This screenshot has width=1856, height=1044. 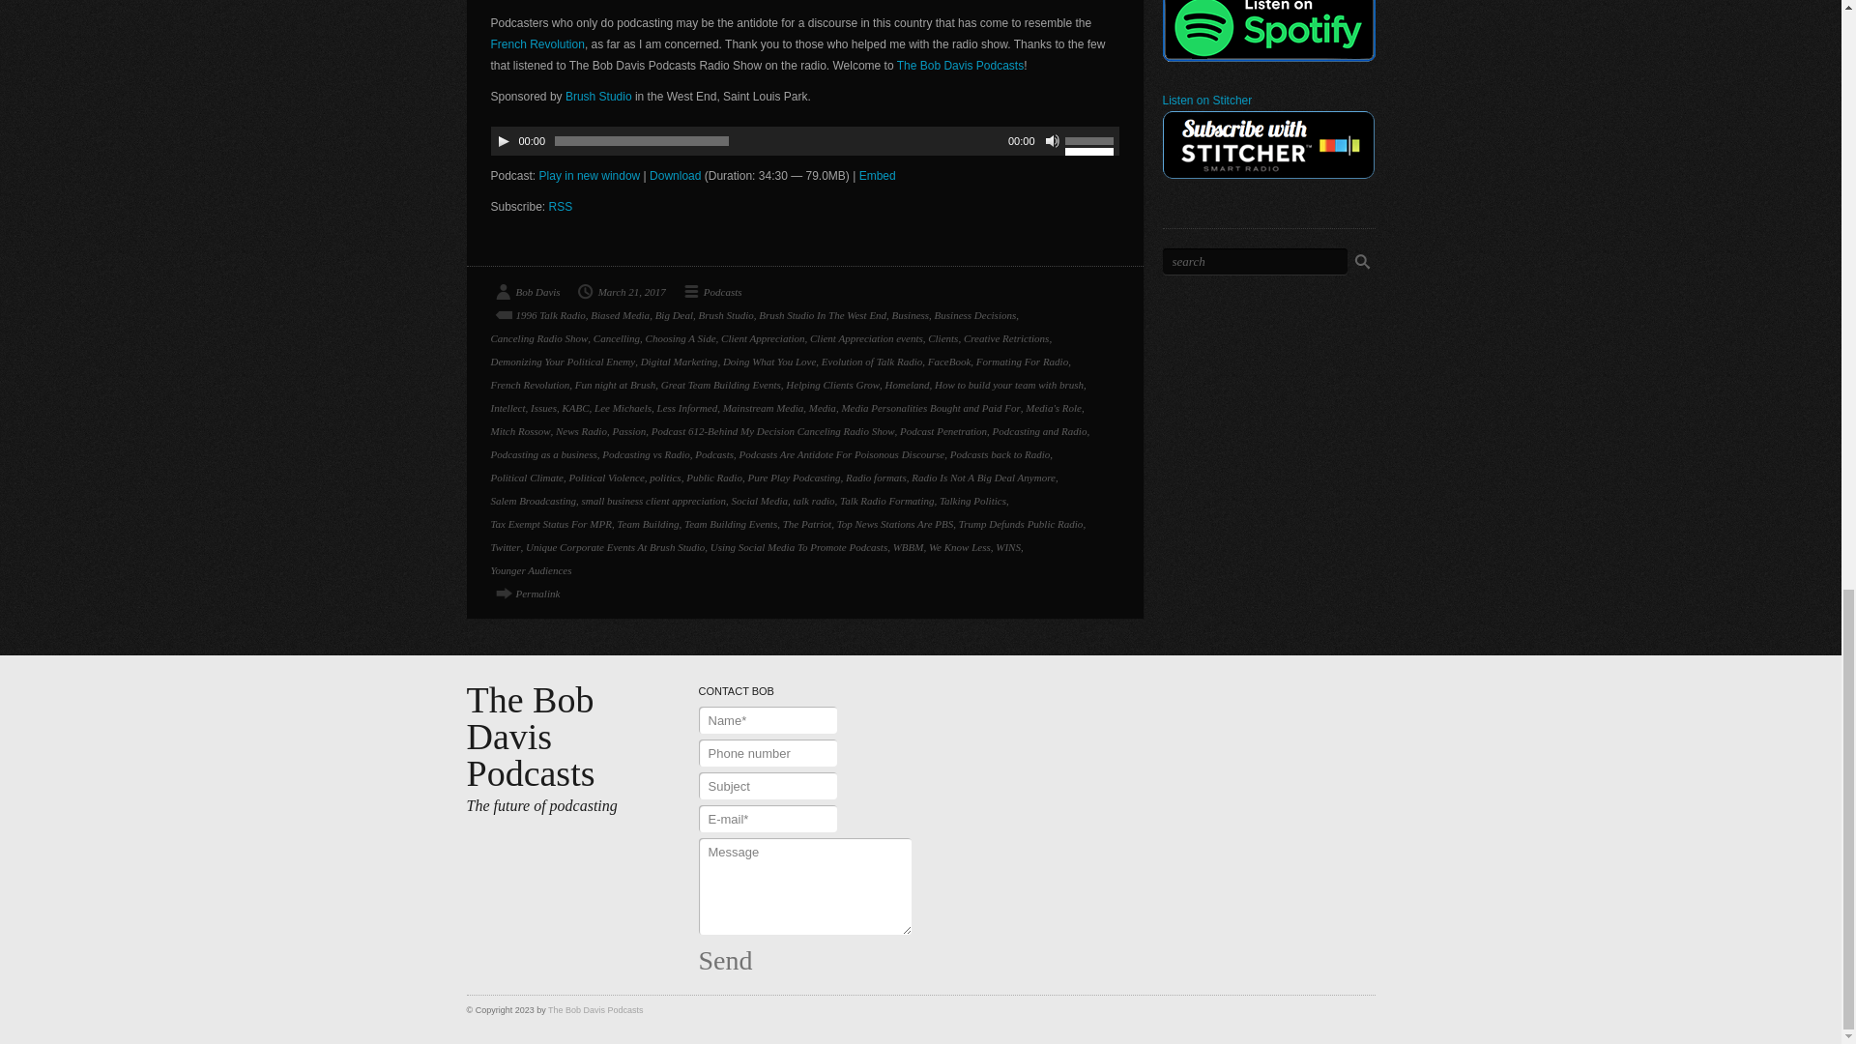 I want to click on Play, so click(x=503, y=141).